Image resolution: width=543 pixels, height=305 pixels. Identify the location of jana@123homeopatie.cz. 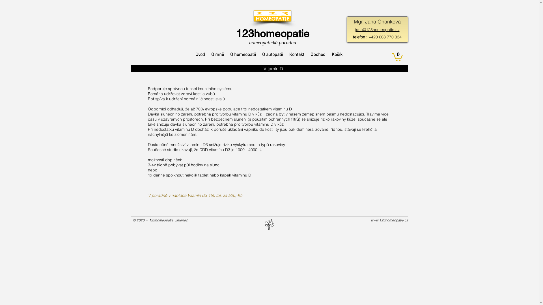
(377, 30).